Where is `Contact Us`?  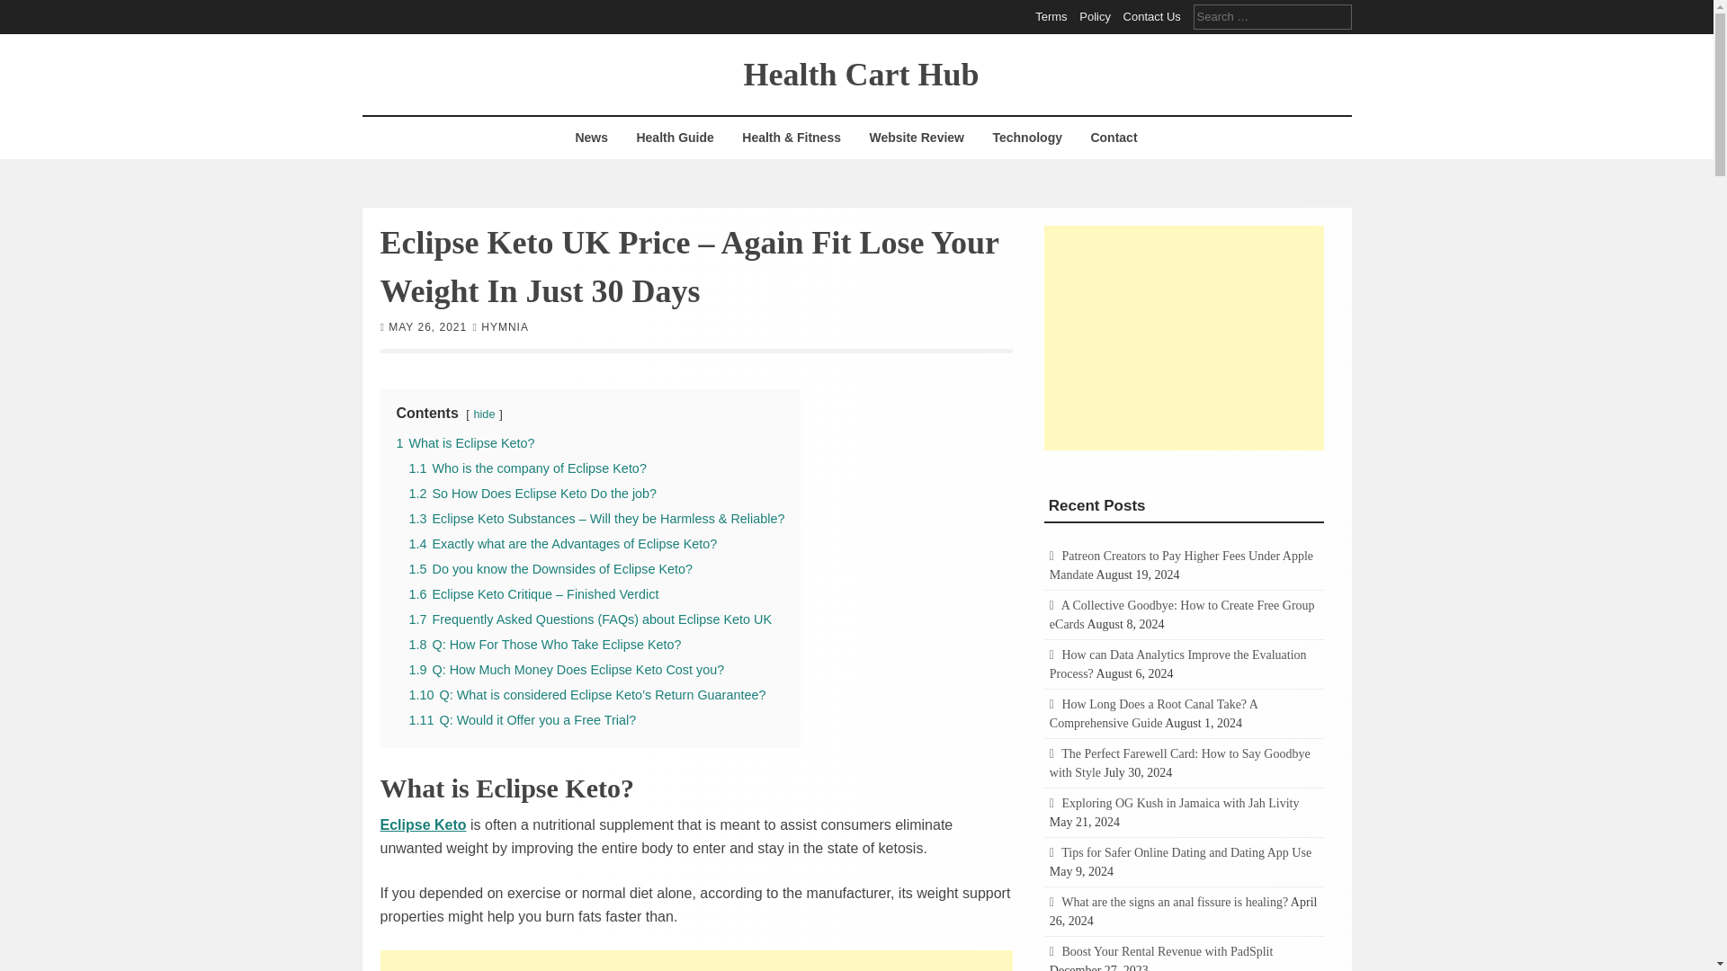 Contact Us is located at coordinates (1152, 16).